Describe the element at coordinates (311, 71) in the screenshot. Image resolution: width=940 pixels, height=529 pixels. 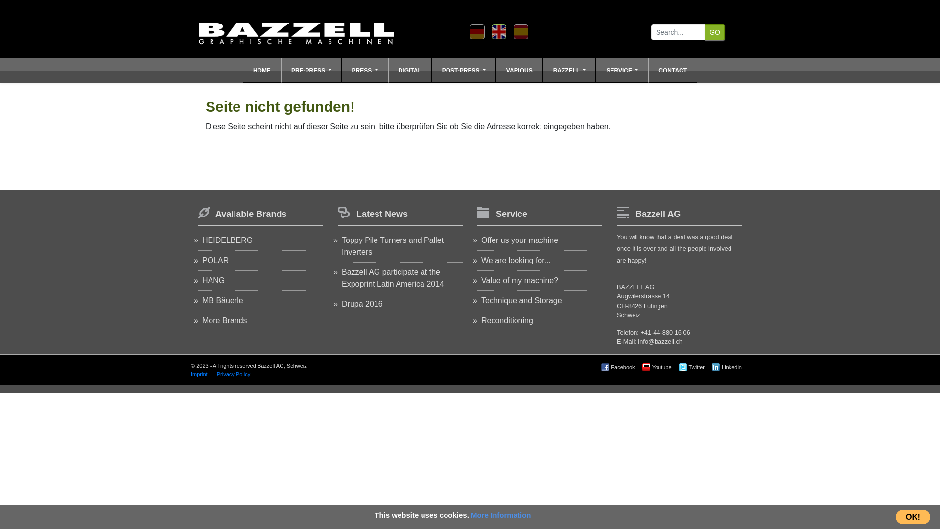
I see `PRE-PRESS` at that location.